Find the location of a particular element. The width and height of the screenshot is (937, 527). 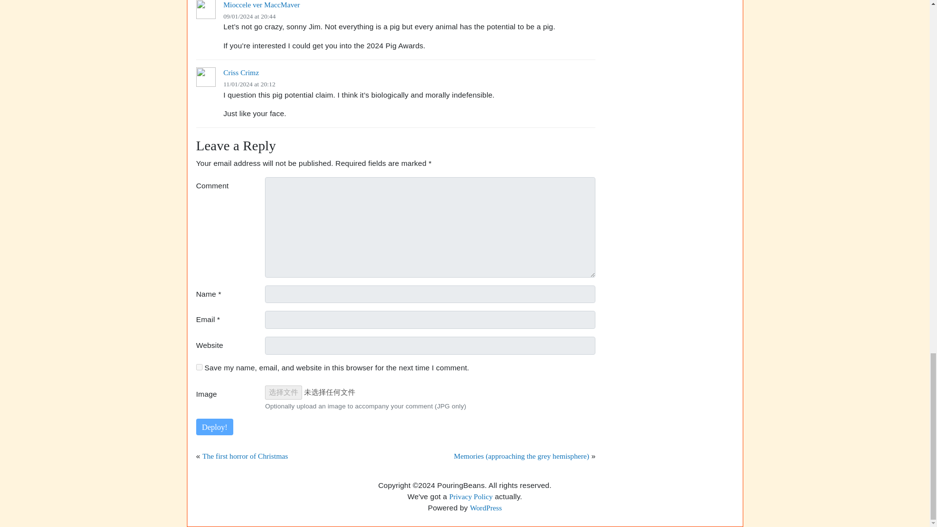

Deploy! is located at coordinates (215, 426).